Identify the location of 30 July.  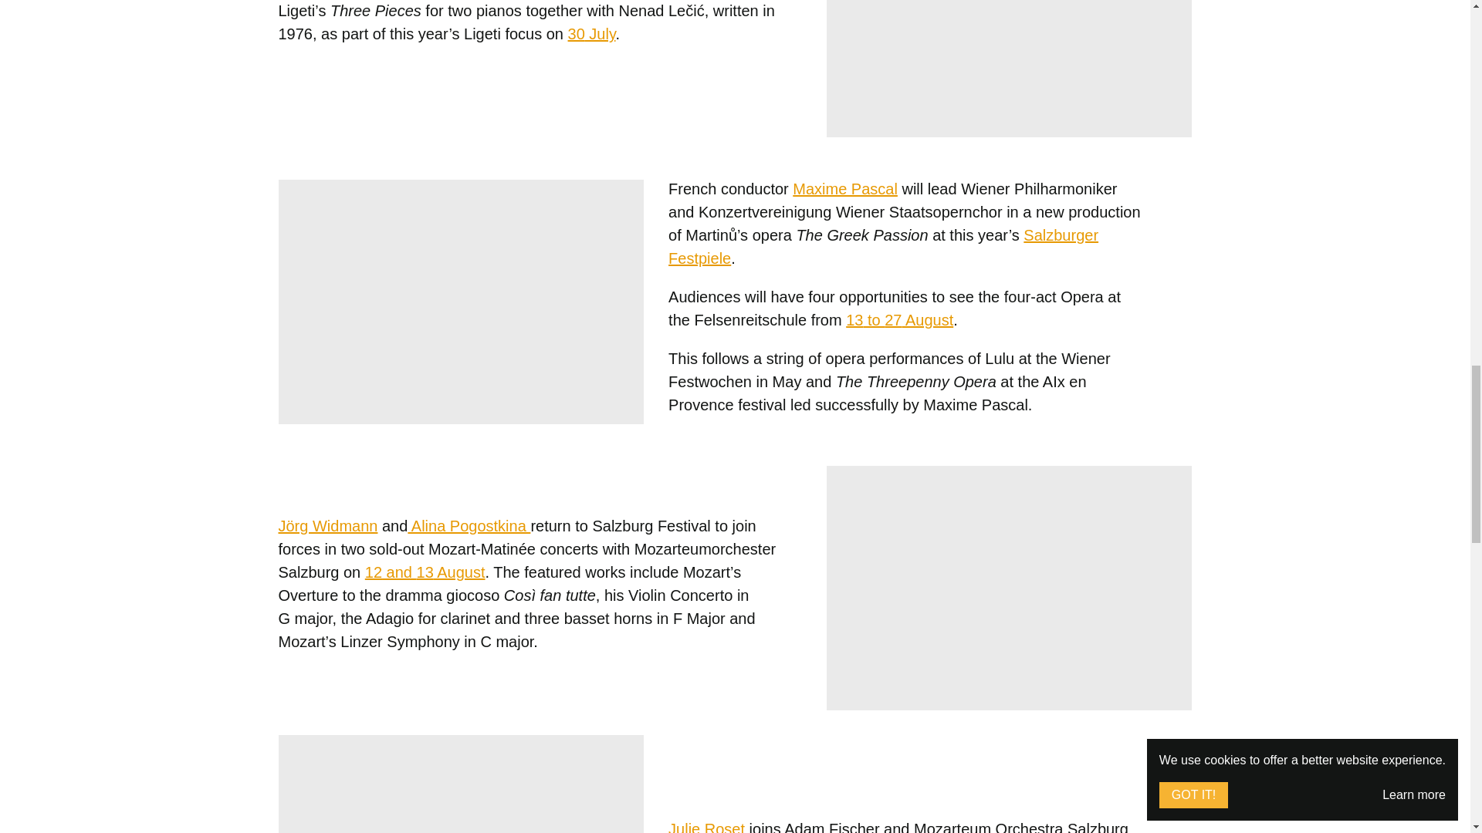
(591, 34).